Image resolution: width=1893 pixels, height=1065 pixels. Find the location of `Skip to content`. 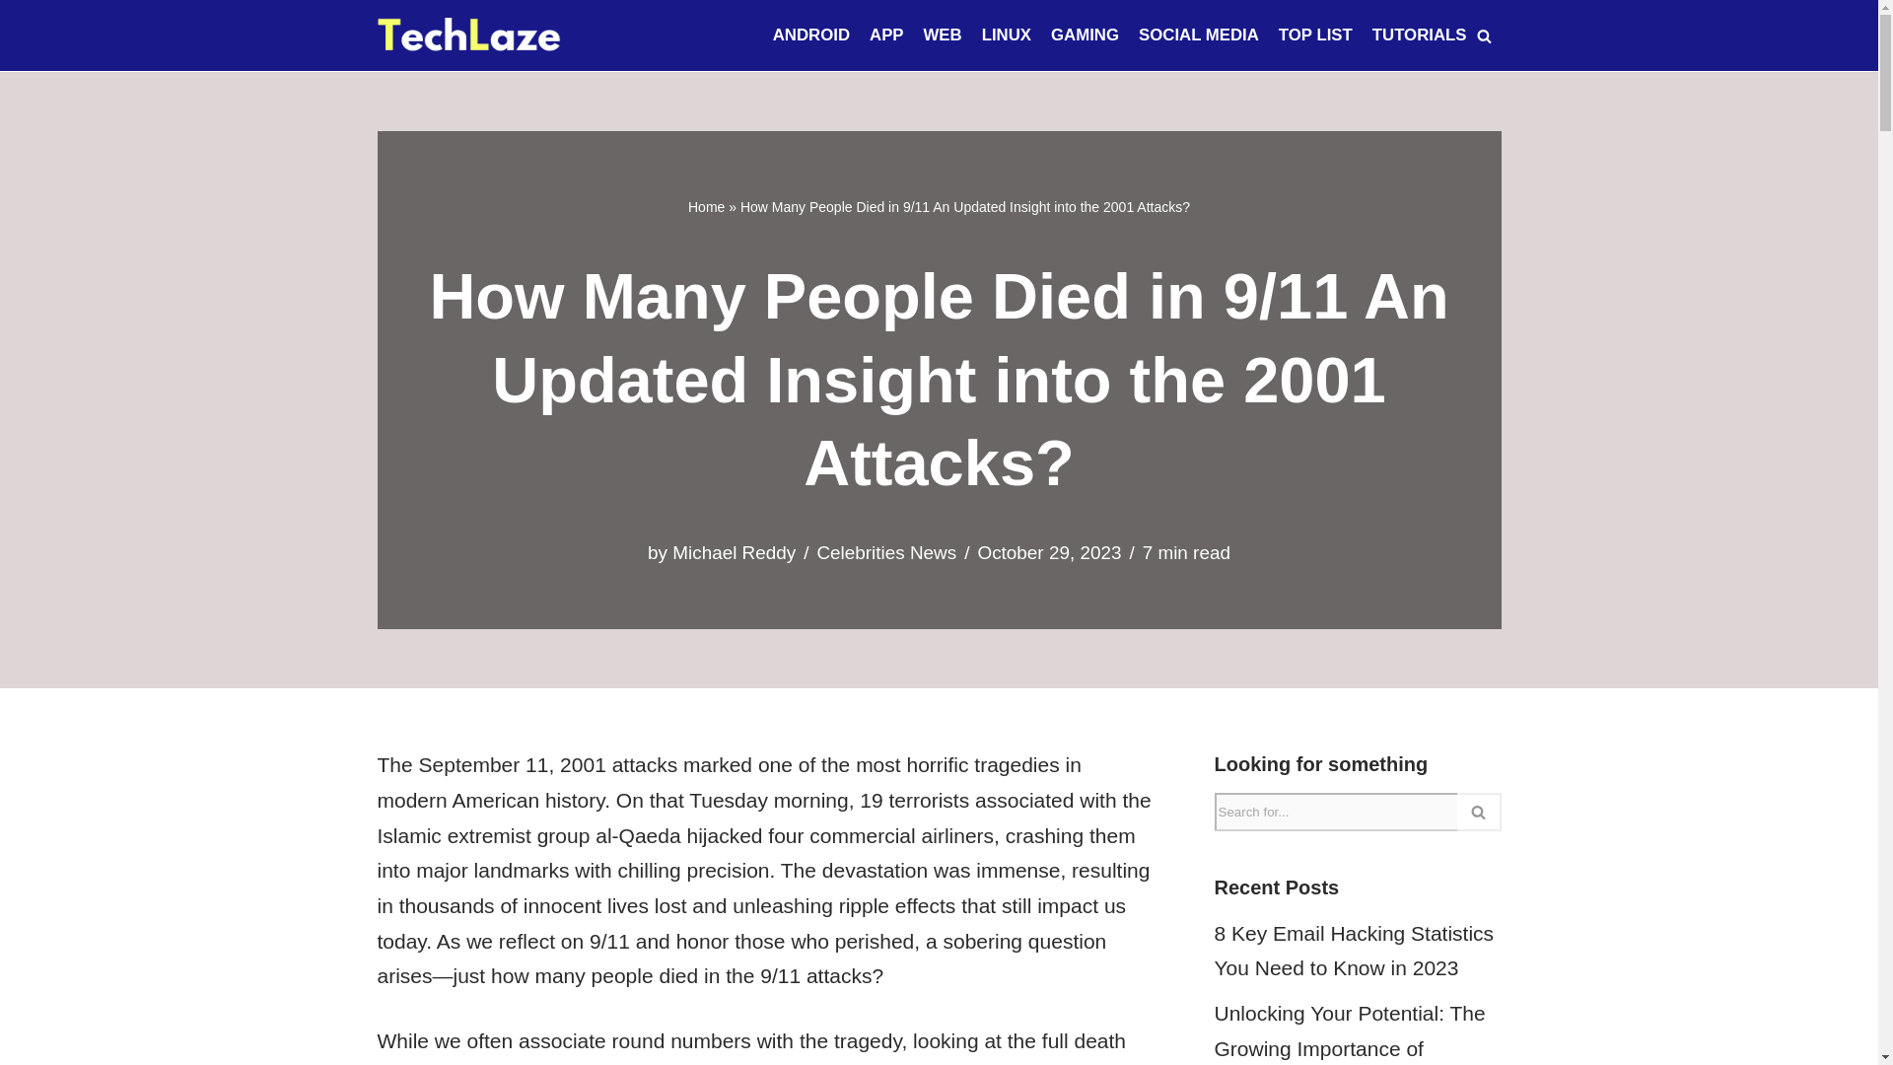

Skip to content is located at coordinates (15, 41).